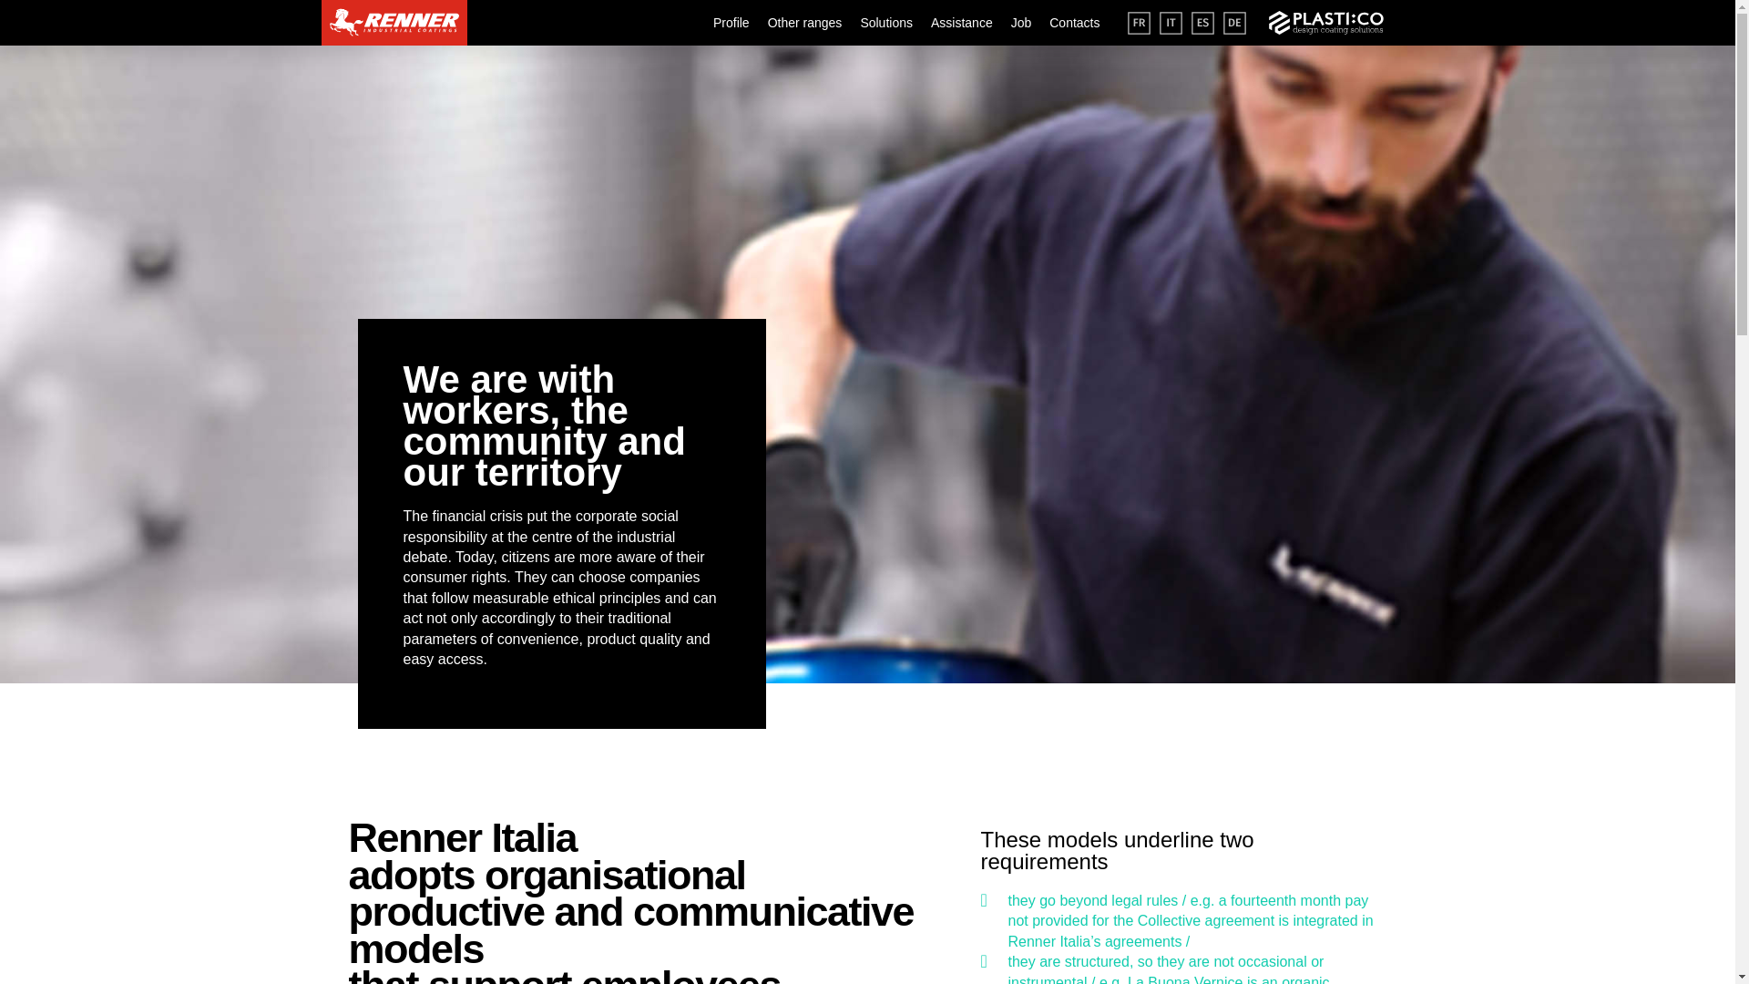  What do you see at coordinates (1020, 22) in the screenshot?
I see `Job` at bounding box center [1020, 22].